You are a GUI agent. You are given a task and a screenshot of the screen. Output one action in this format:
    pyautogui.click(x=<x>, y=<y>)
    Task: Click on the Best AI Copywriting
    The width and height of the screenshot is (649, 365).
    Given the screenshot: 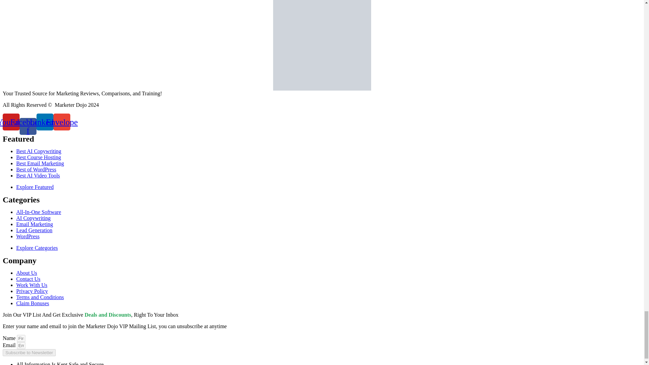 What is the action you would take?
    pyautogui.click(x=39, y=151)
    